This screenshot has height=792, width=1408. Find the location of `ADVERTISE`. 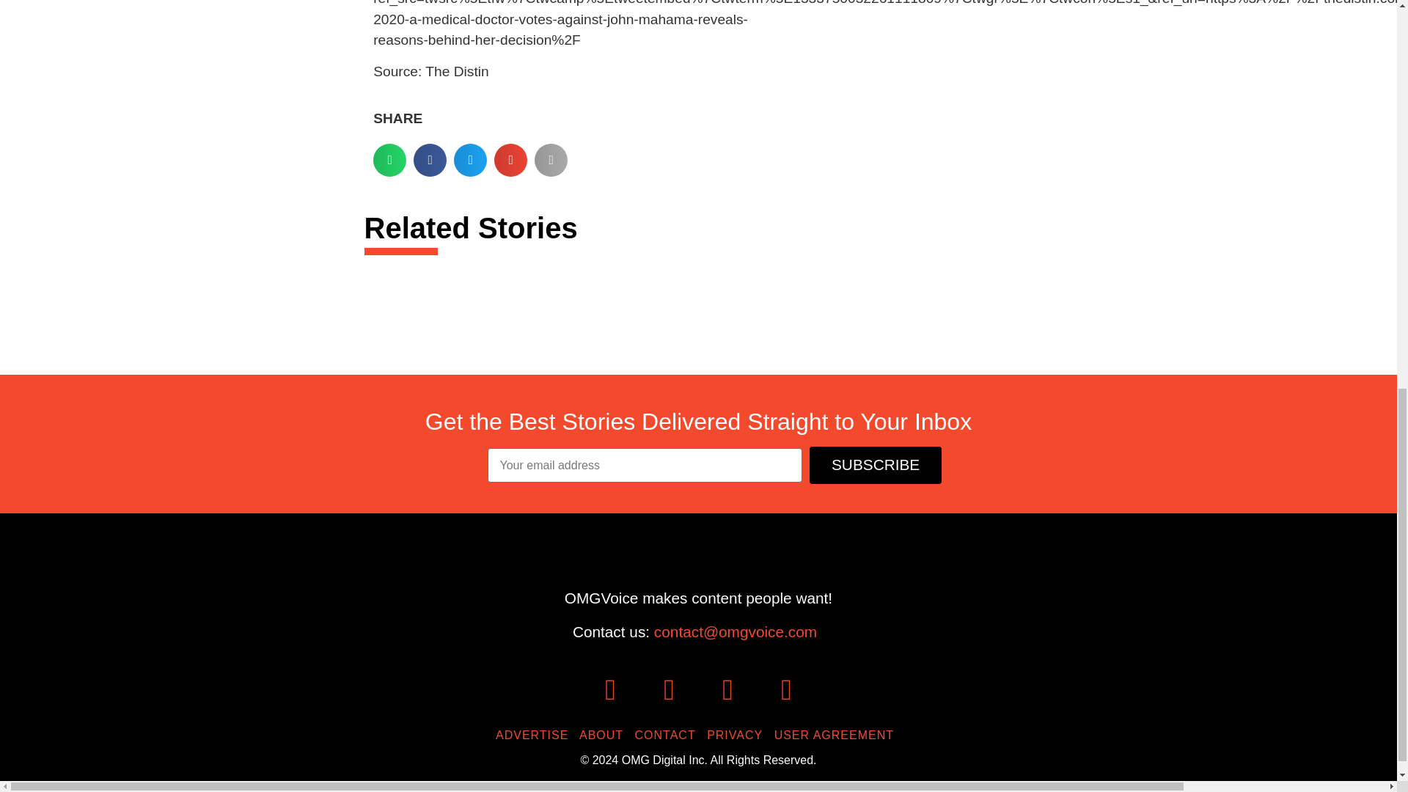

ADVERTISE is located at coordinates (535, 735).